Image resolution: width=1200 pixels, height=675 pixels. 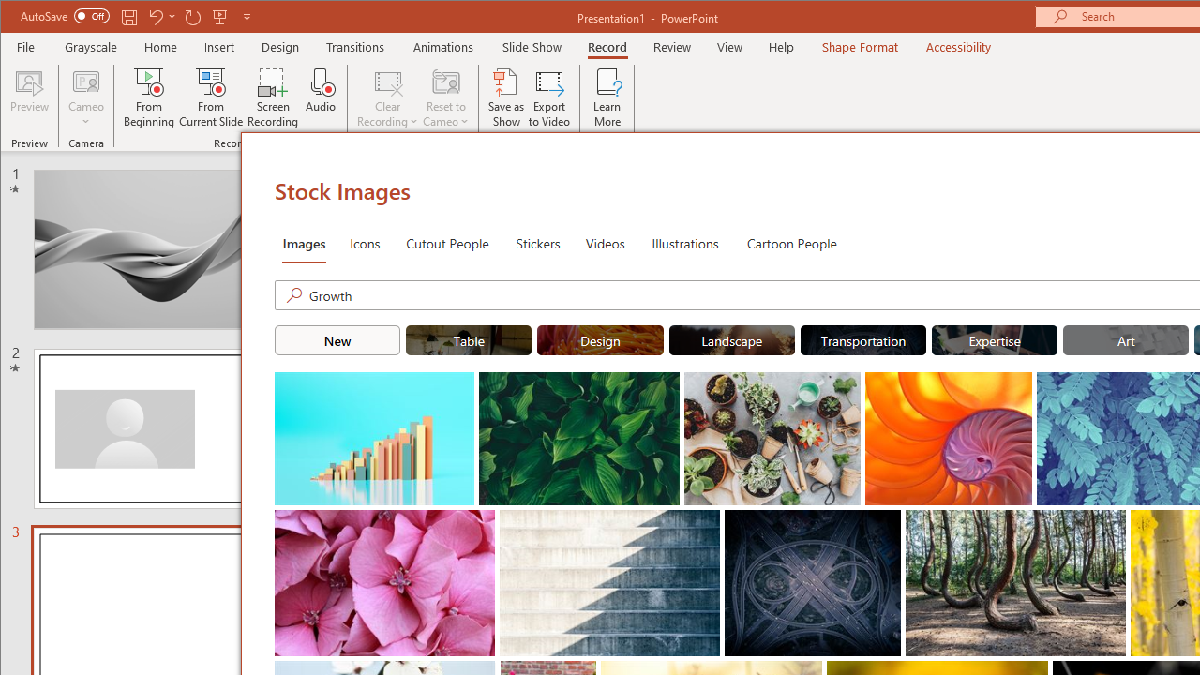 I want to click on File Tab, so click(x=26, y=47).